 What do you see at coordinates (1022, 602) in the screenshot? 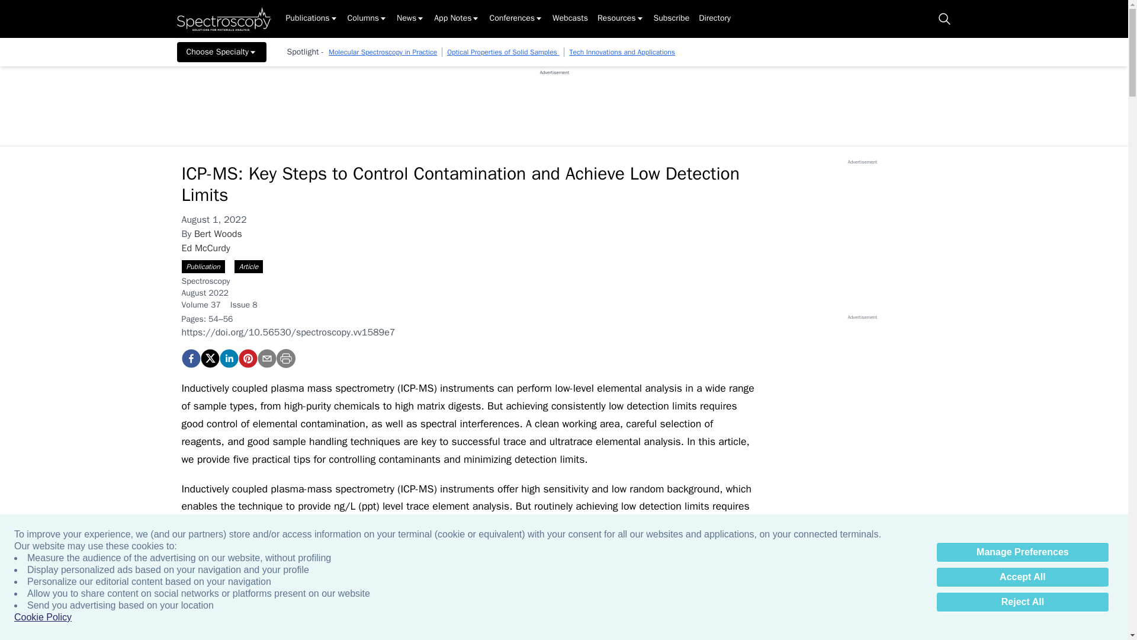
I see `Reject All` at bounding box center [1022, 602].